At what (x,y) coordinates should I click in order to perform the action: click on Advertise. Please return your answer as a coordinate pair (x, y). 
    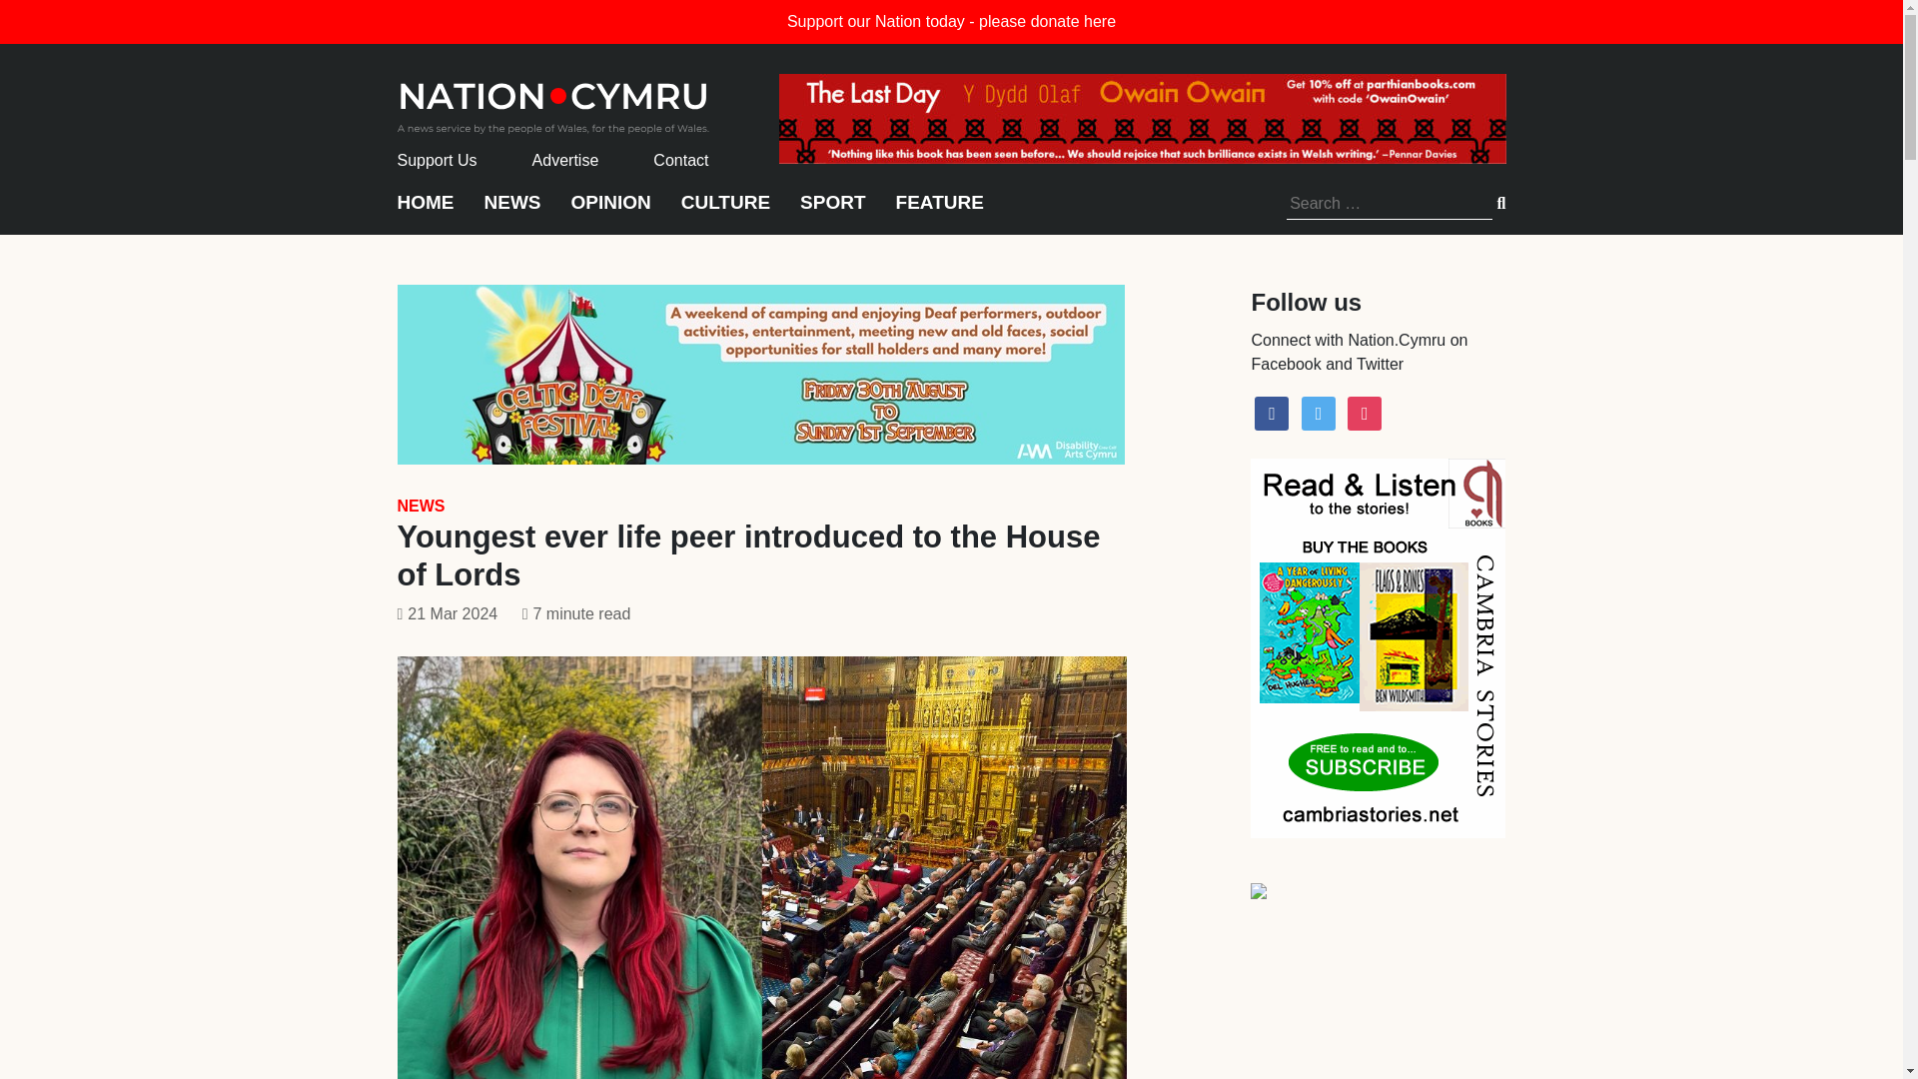
    Looking at the image, I should click on (565, 160).